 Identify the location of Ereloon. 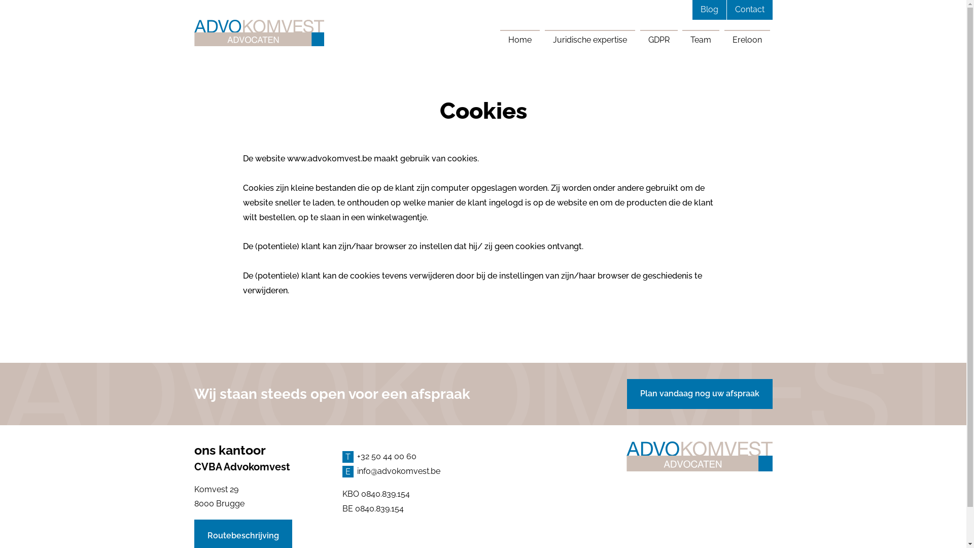
(747, 40).